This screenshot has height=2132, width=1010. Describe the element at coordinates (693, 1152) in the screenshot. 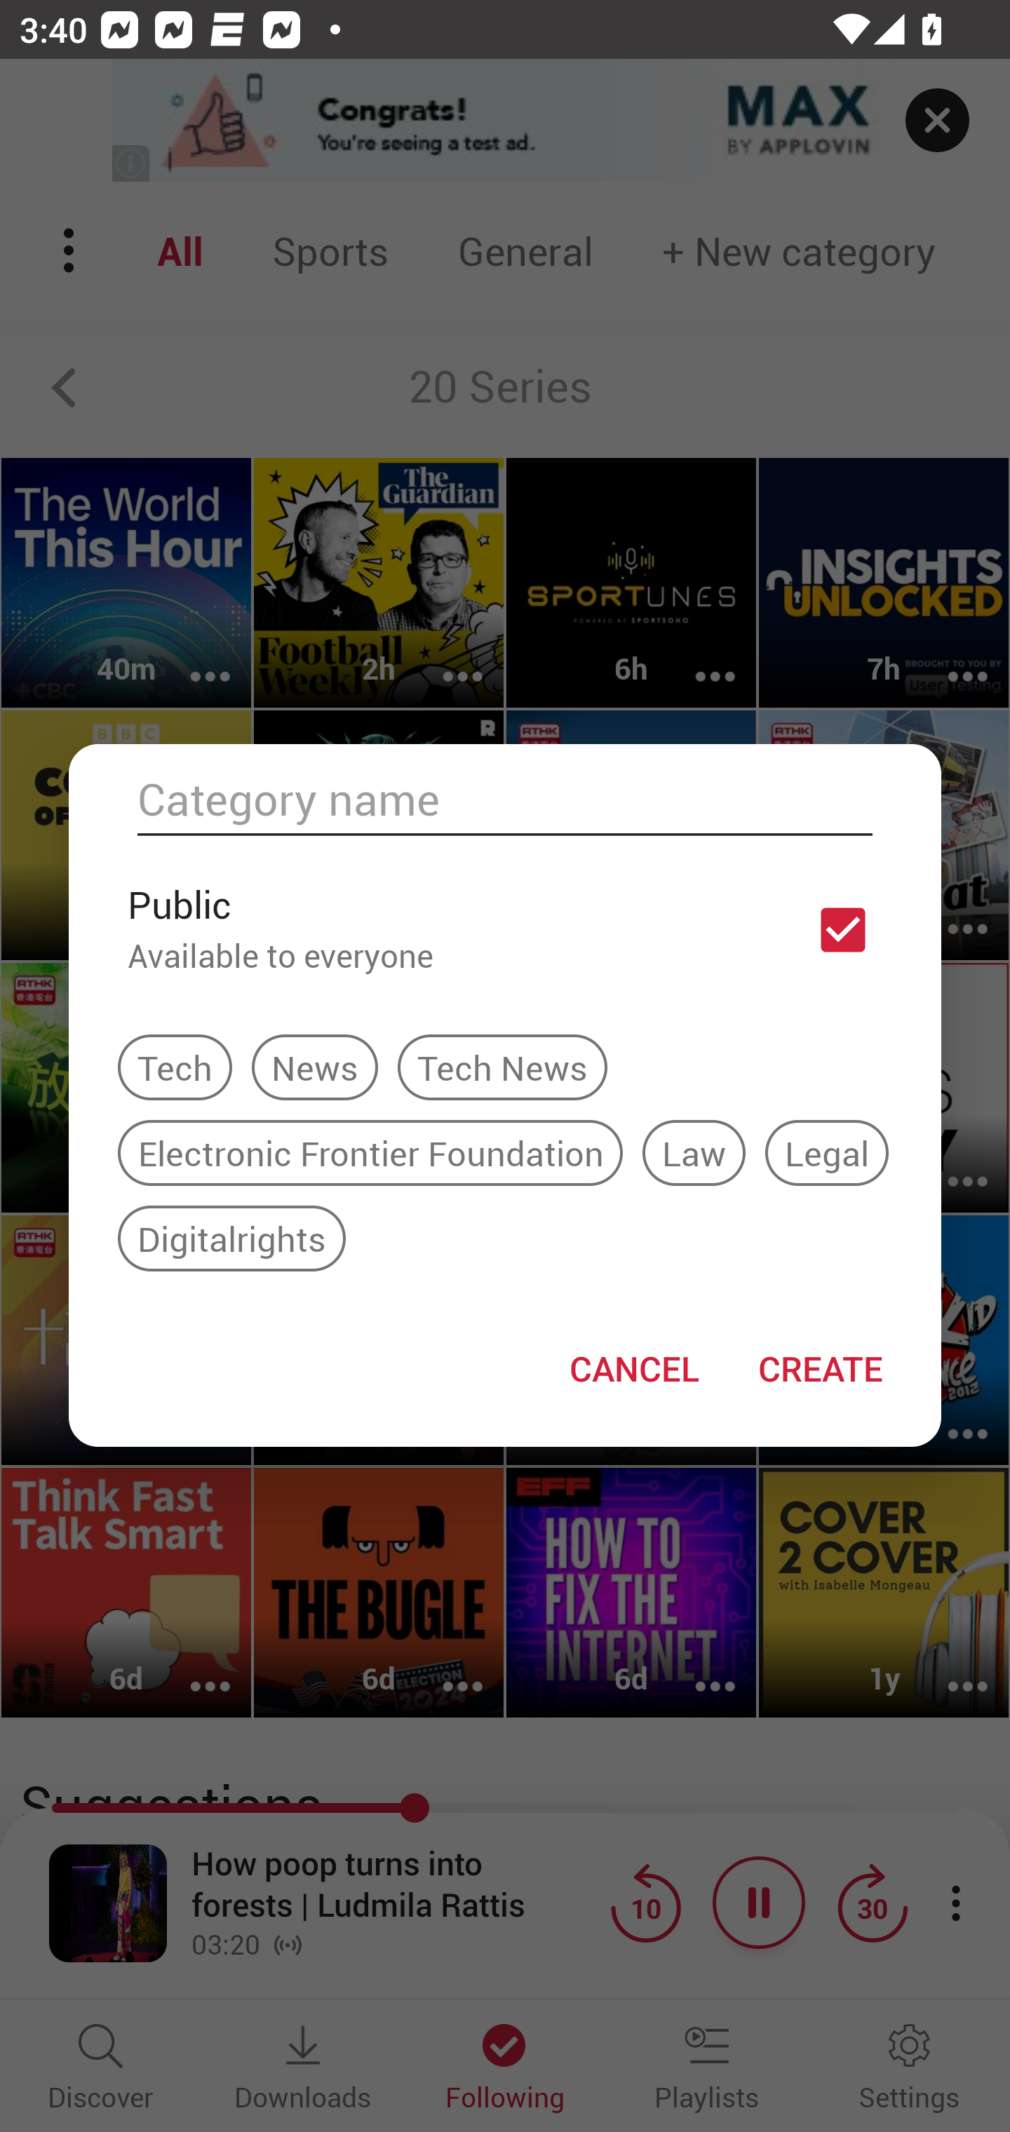

I see `Law` at that location.